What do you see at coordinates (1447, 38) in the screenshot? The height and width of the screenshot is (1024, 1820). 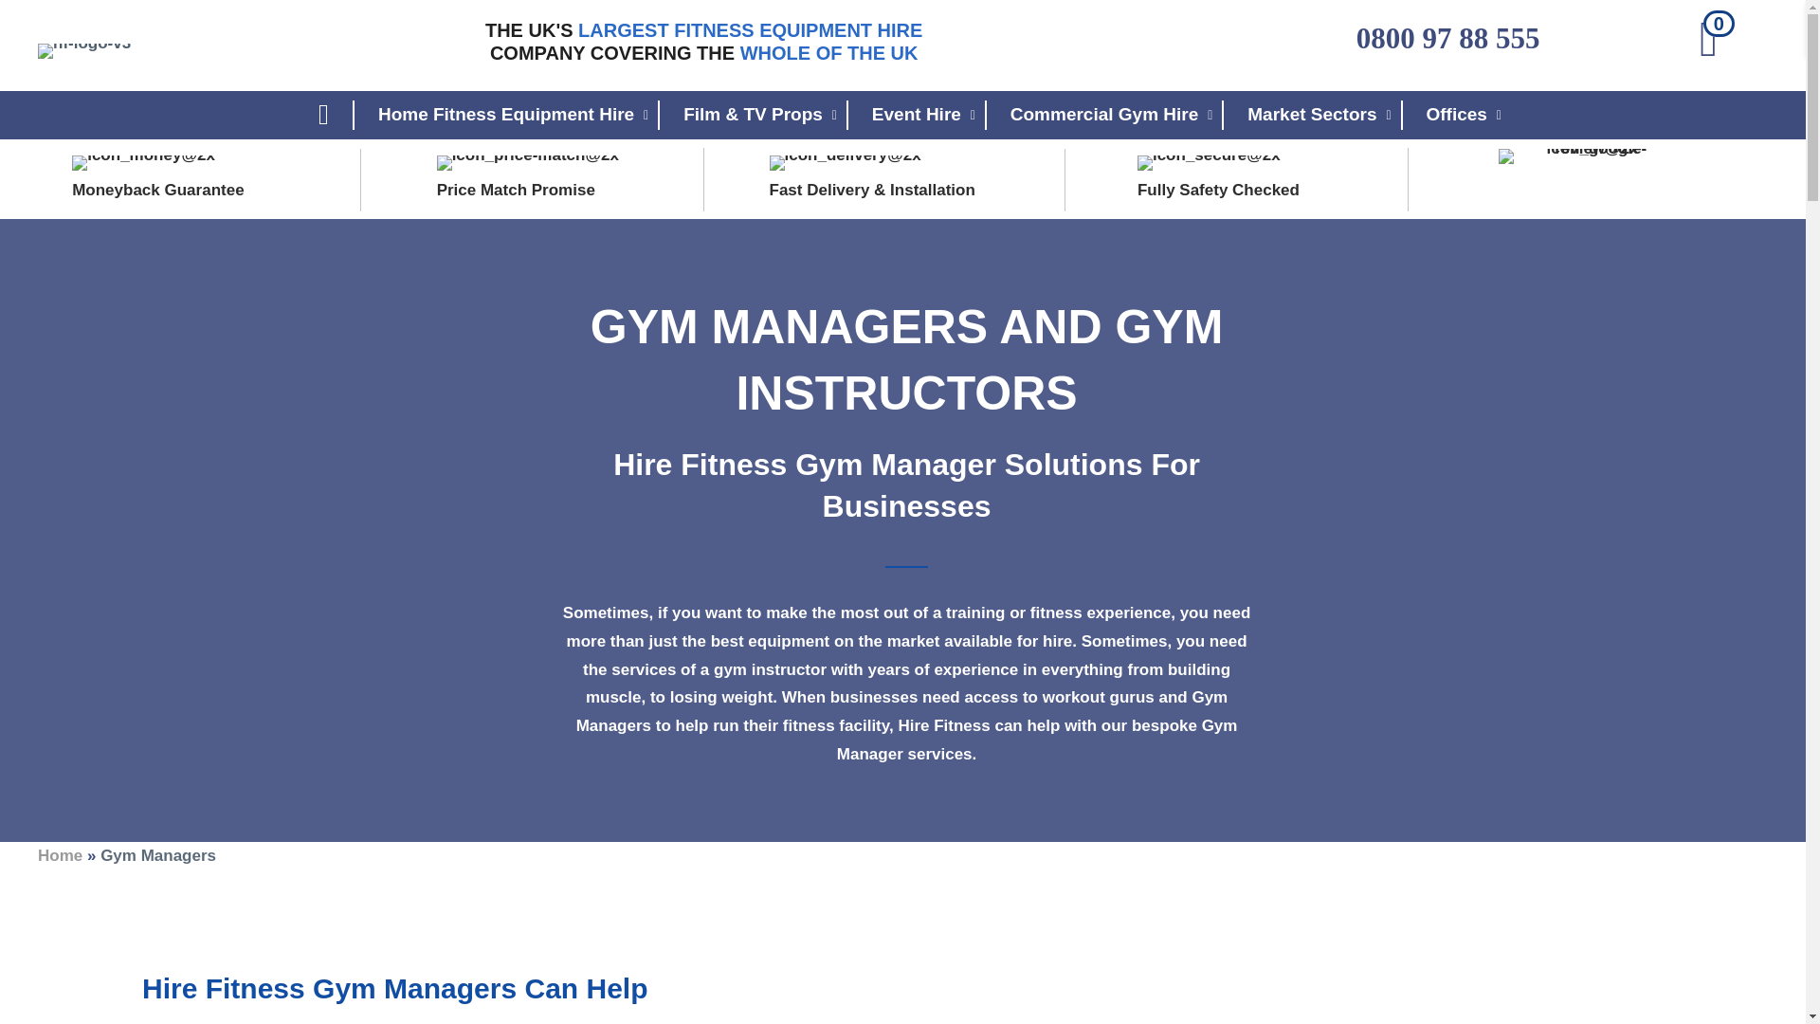 I see `0800 97 88 555` at bounding box center [1447, 38].